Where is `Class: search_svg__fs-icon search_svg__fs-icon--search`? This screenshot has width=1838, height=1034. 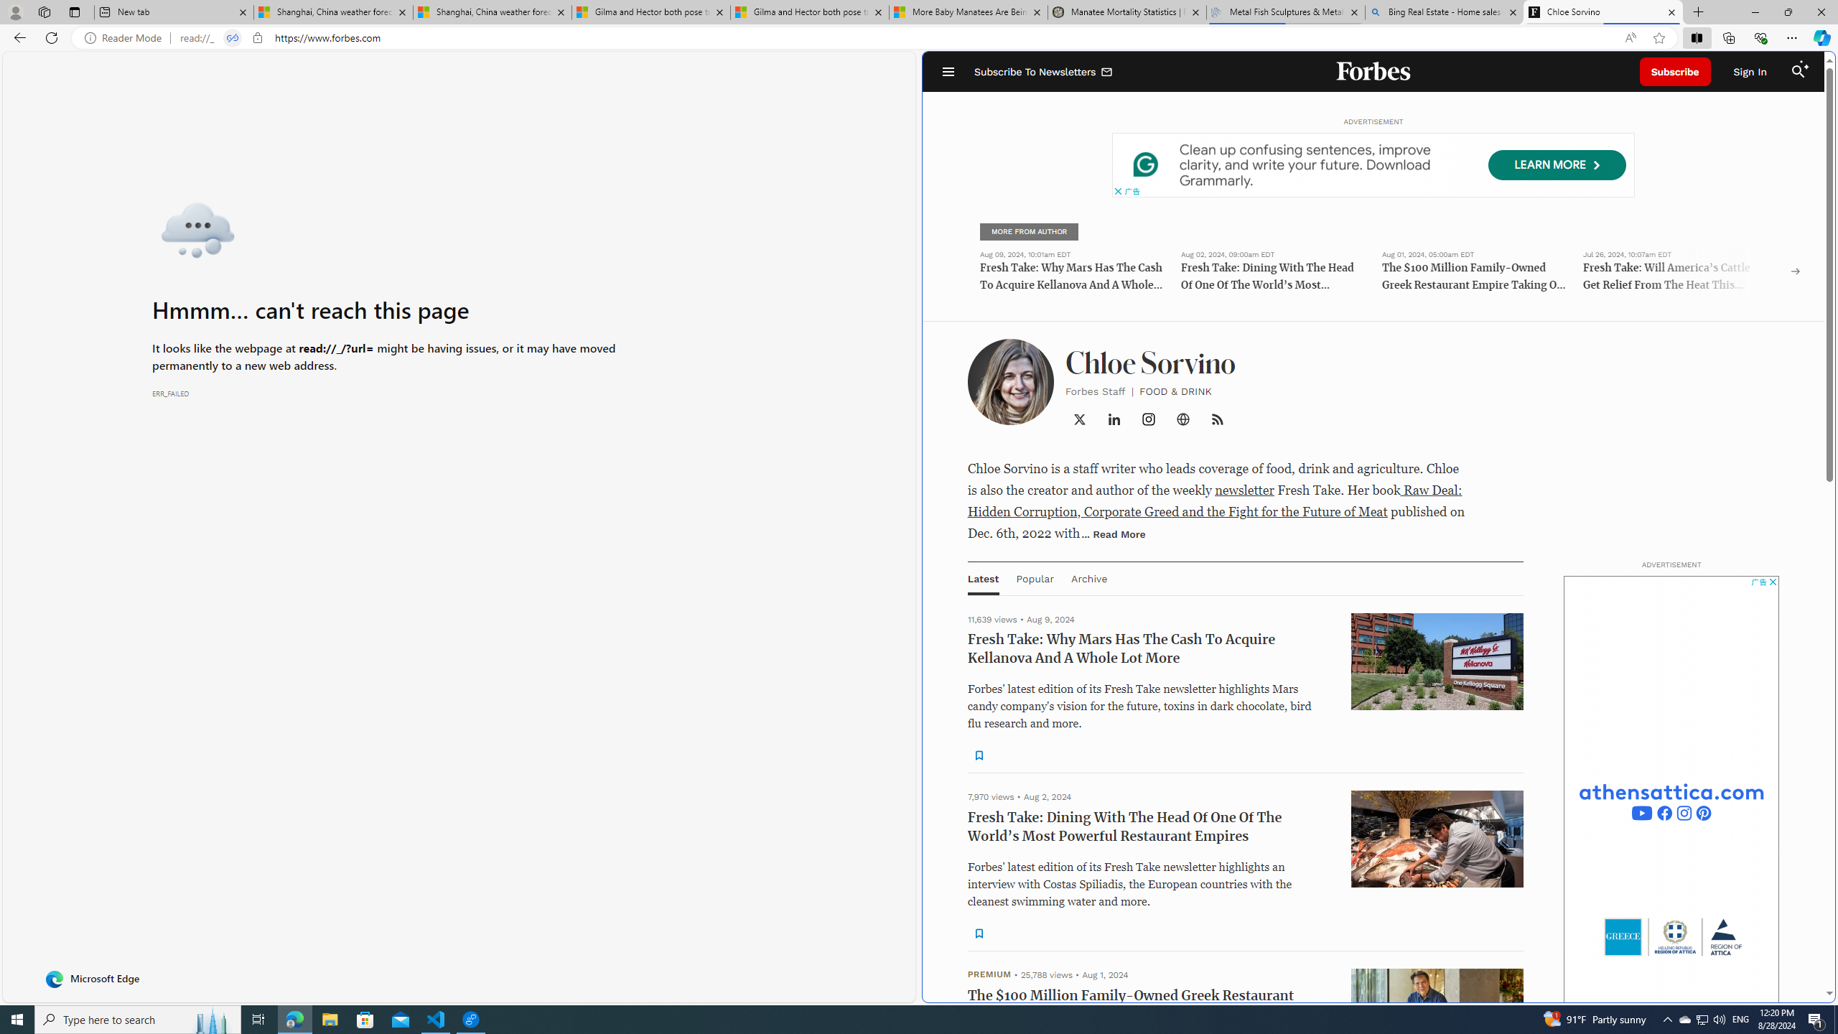 Class: search_svg__fs-icon search_svg__fs-icon--search is located at coordinates (1798, 72).